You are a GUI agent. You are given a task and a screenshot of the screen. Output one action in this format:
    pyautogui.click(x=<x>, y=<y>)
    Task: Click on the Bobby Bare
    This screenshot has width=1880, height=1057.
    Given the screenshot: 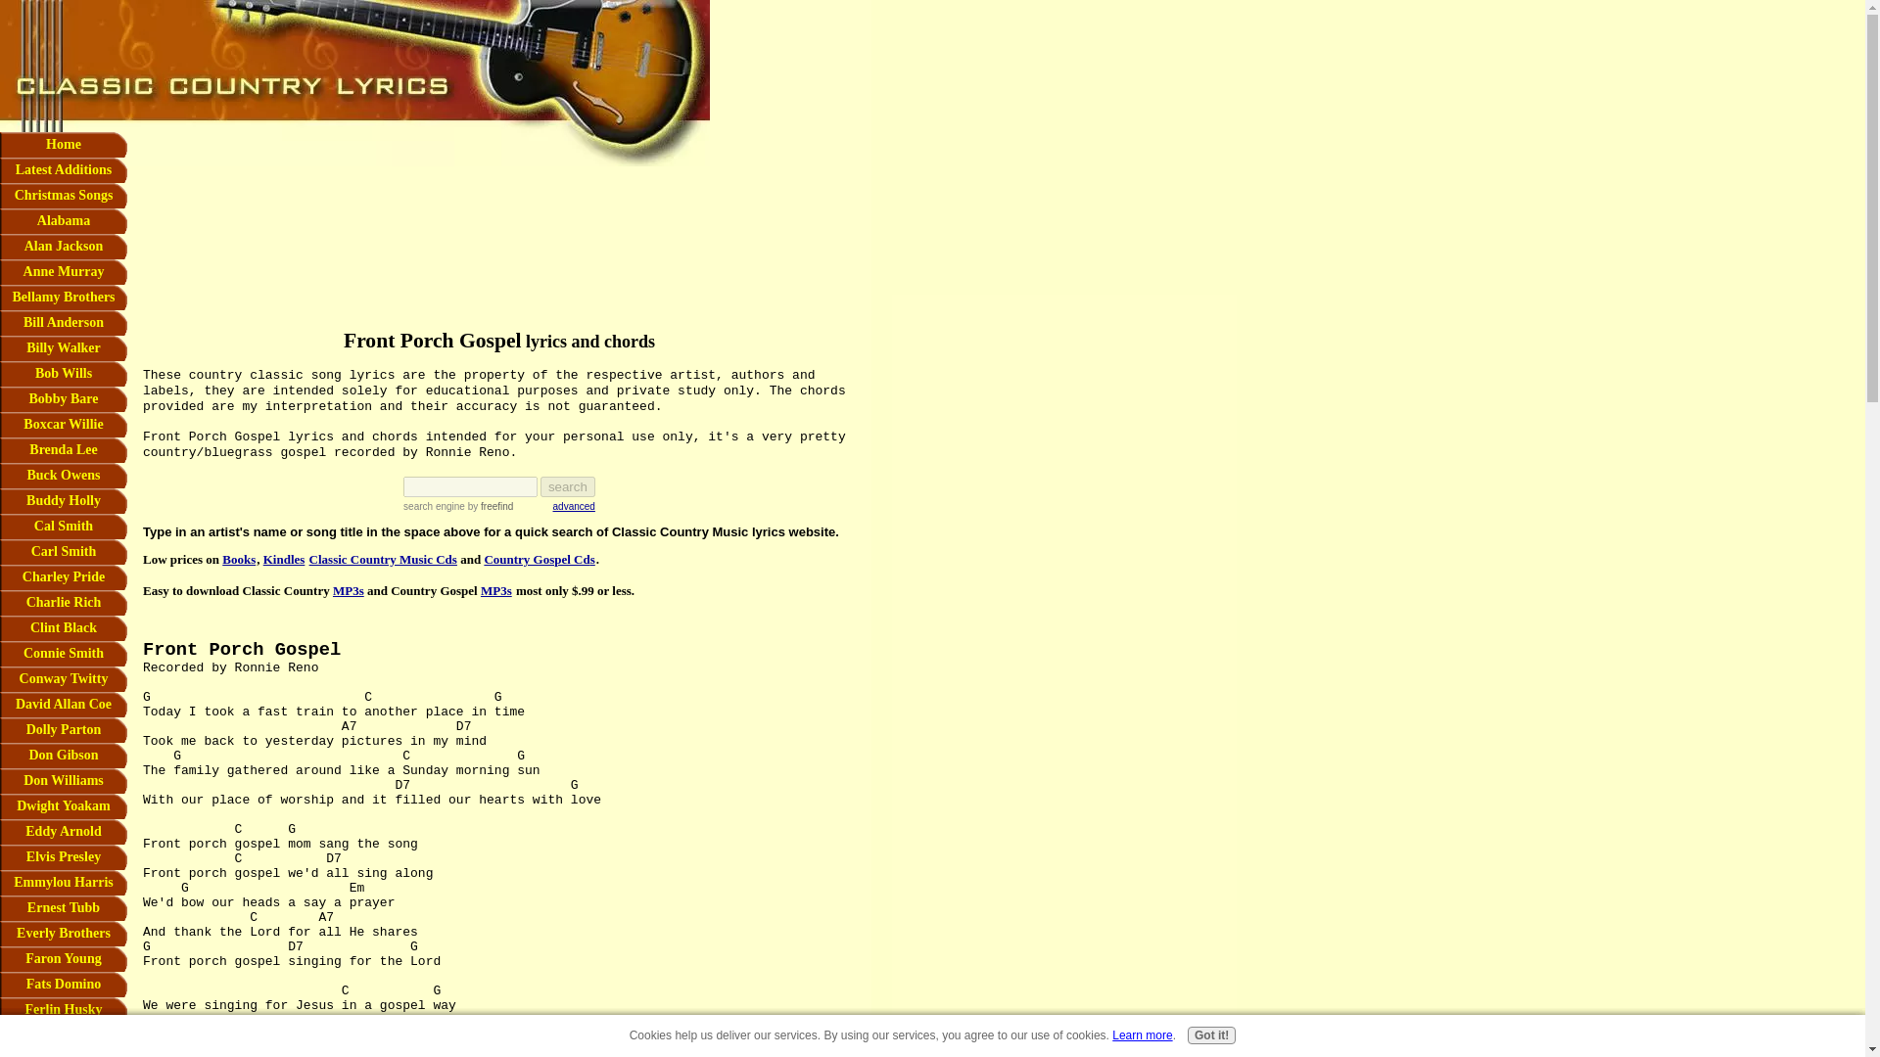 What is the action you would take?
    pyautogui.click(x=64, y=399)
    